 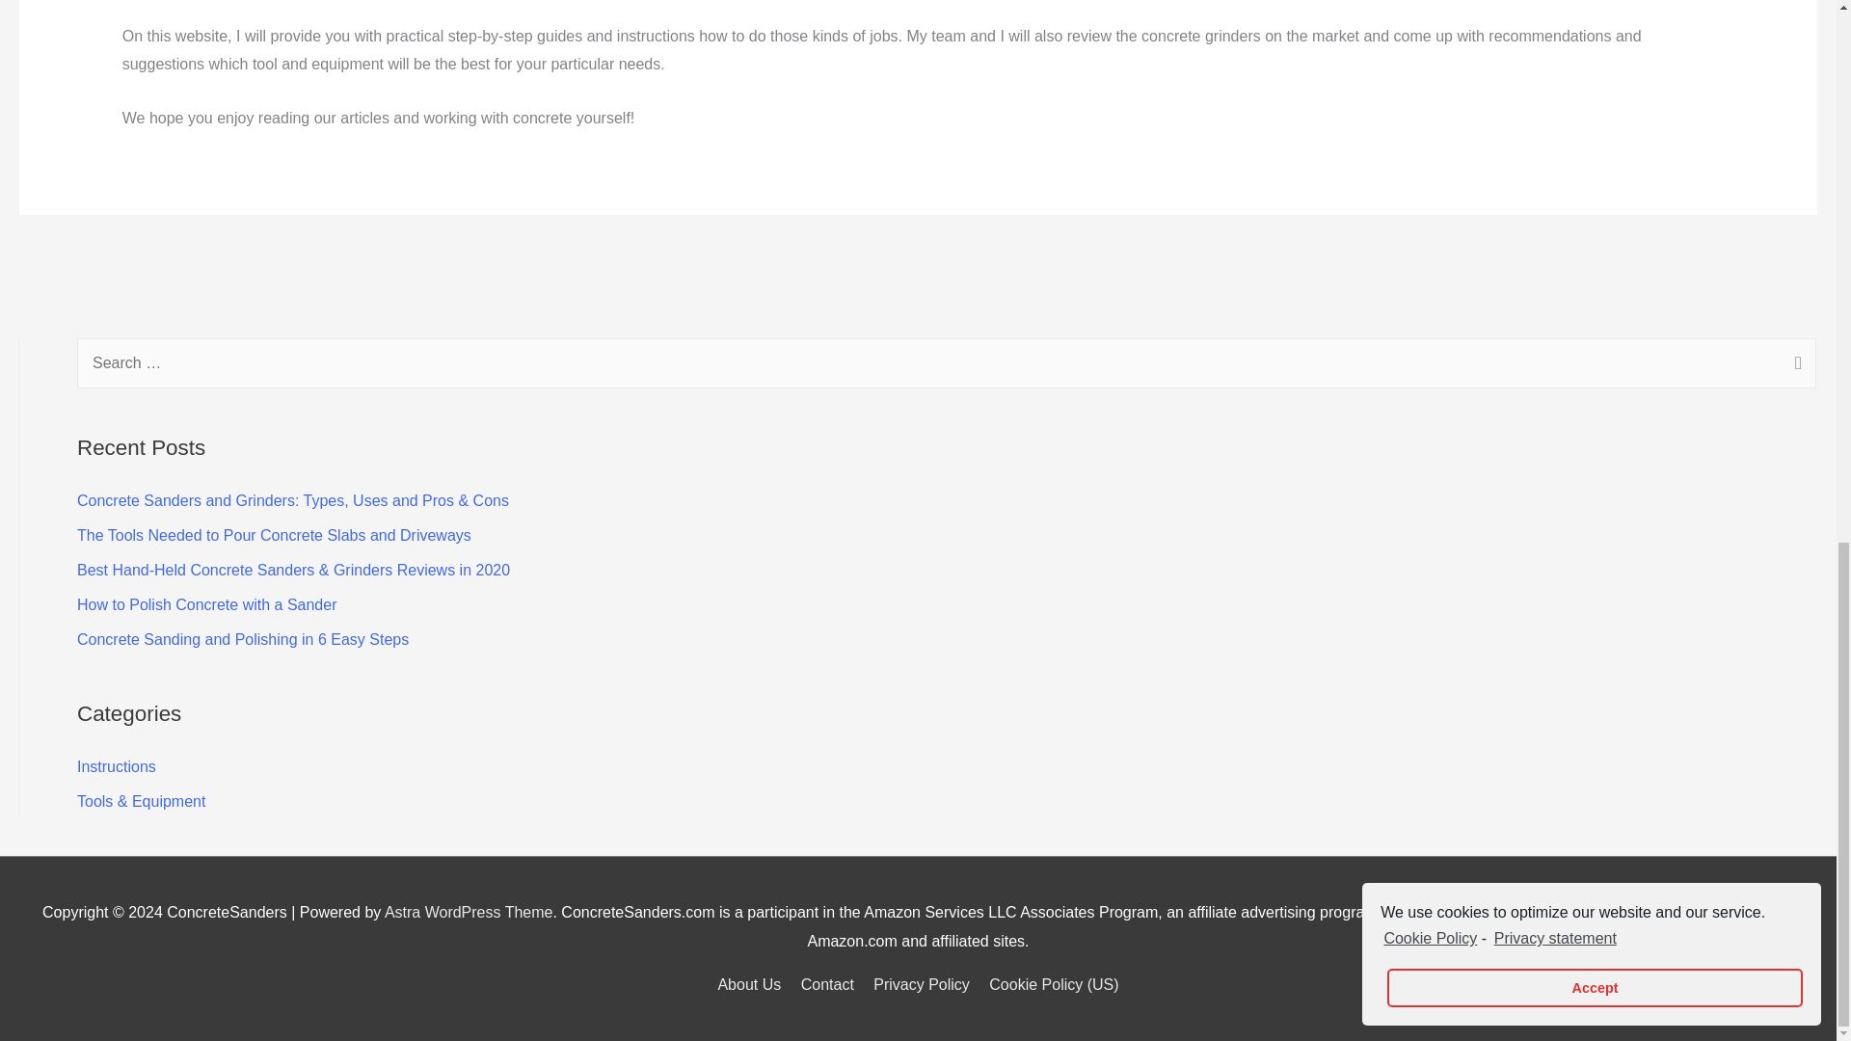 What do you see at coordinates (243, 638) in the screenshot?
I see `Concrete Sanding and Polishing in 6 Easy Steps` at bounding box center [243, 638].